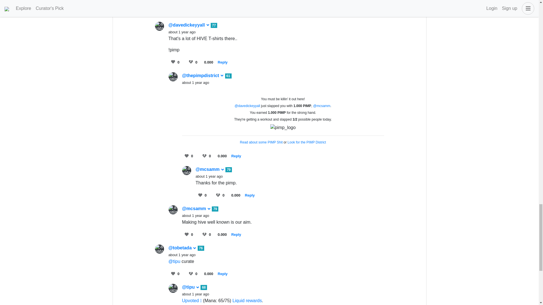 The height and width of the screenshot is (305, 543). What do you see at coordinates (261, 142) in the screenshot?
I see `This link will take you away from the app` at bounding box center [261, 142].